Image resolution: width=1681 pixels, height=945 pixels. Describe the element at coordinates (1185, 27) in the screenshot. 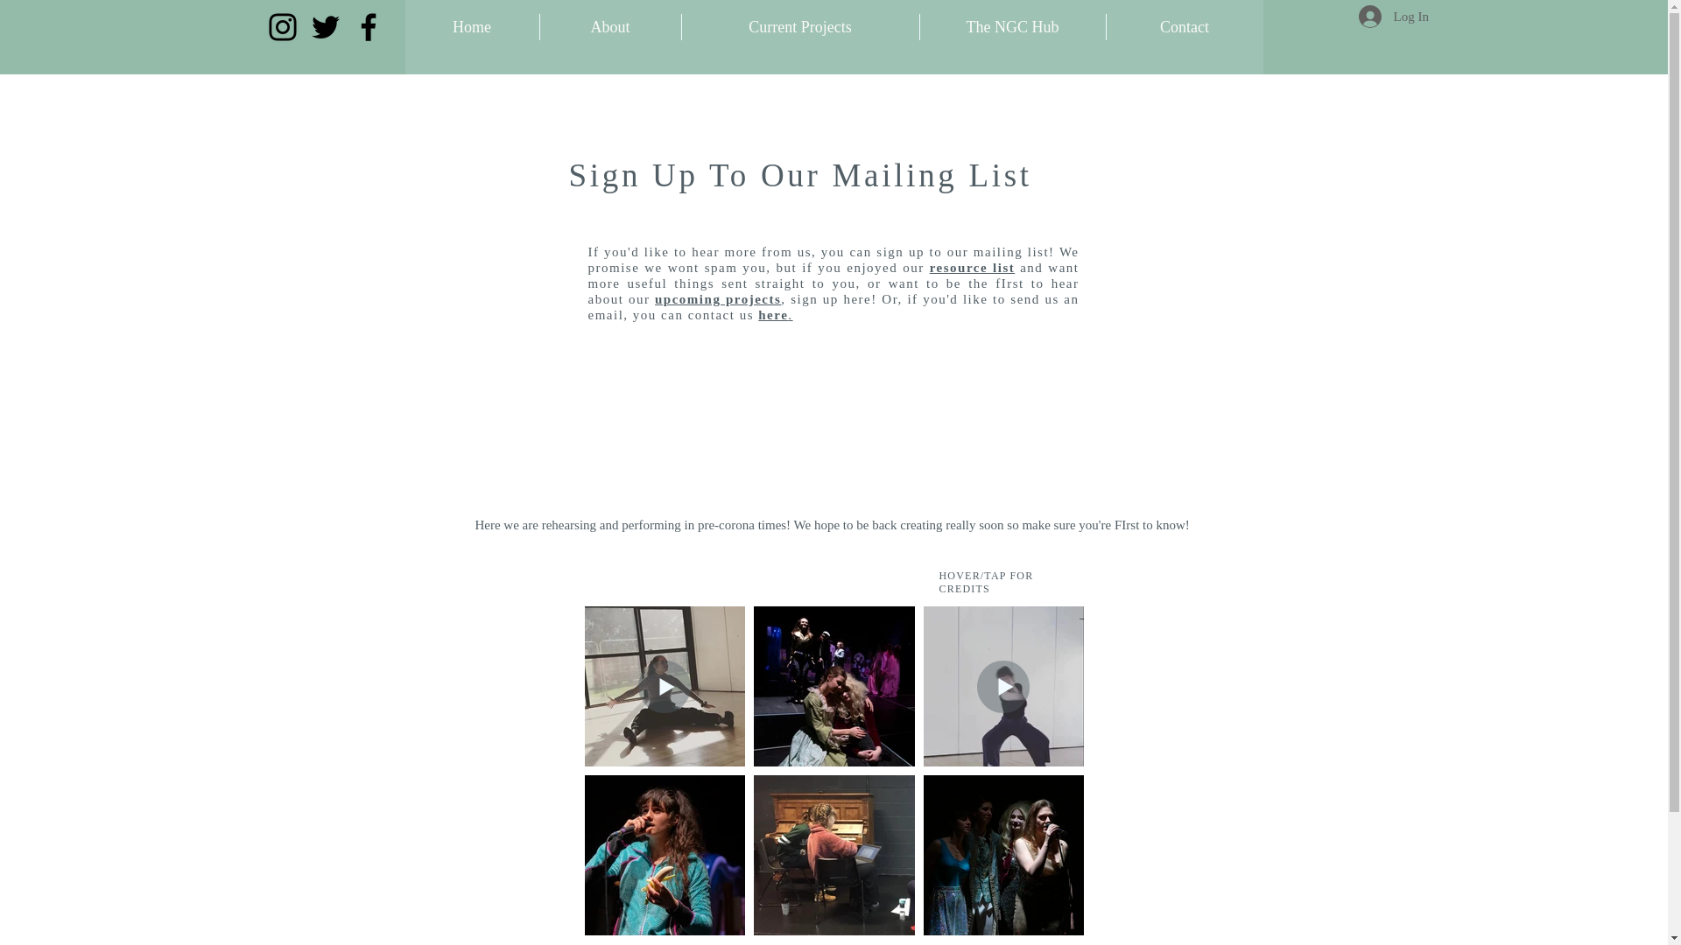

I see `Contact` at that location.